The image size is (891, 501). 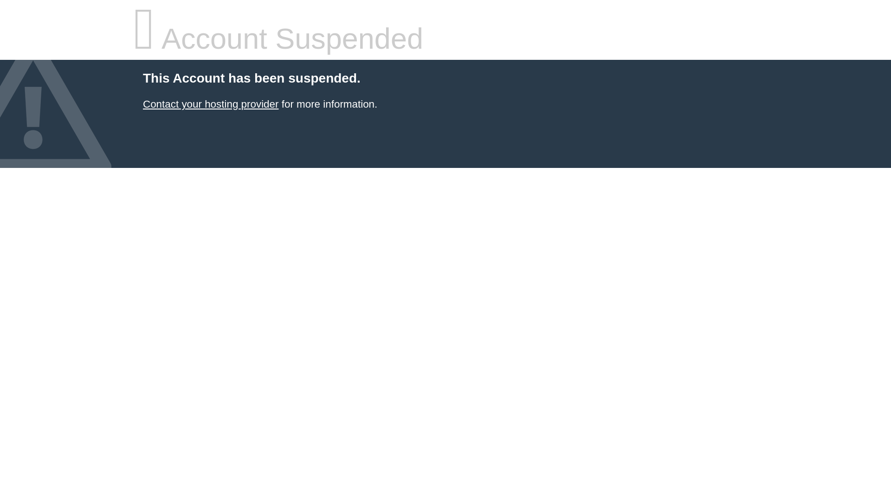 I want to click on Contact your hosting provider, so click(x=210, y=104).